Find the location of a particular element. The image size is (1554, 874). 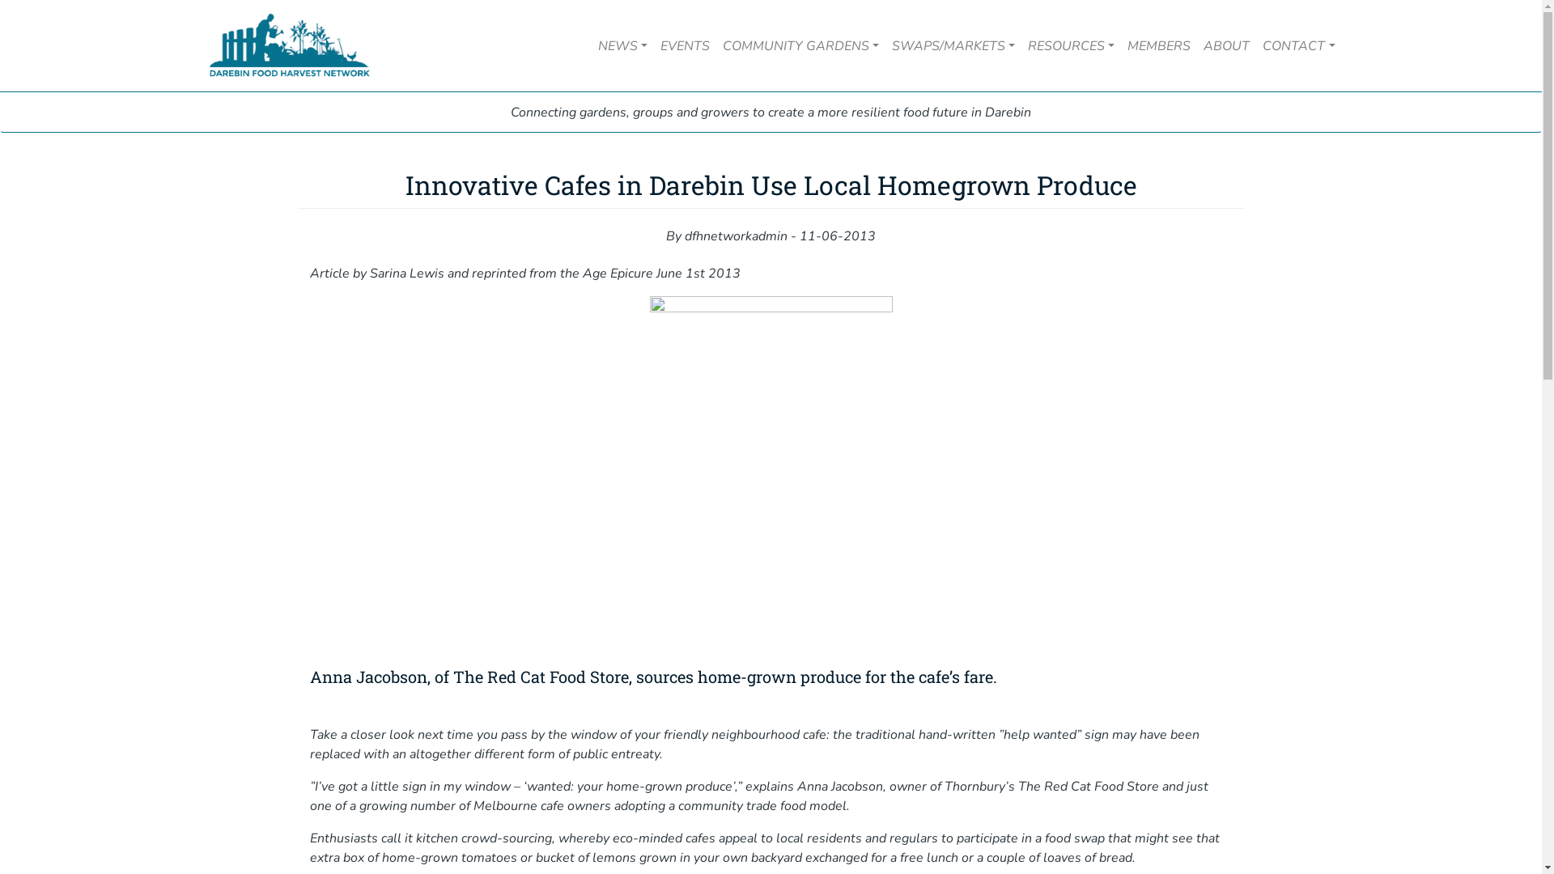

NEWS is located at coordinates (623, 46).